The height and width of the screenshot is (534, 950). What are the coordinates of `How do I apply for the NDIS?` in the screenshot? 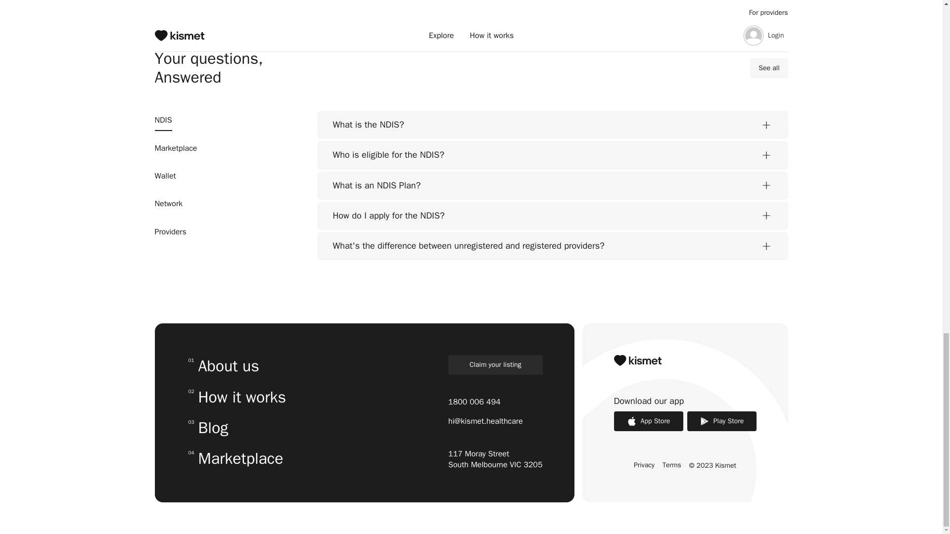 It's located at (552, 155).